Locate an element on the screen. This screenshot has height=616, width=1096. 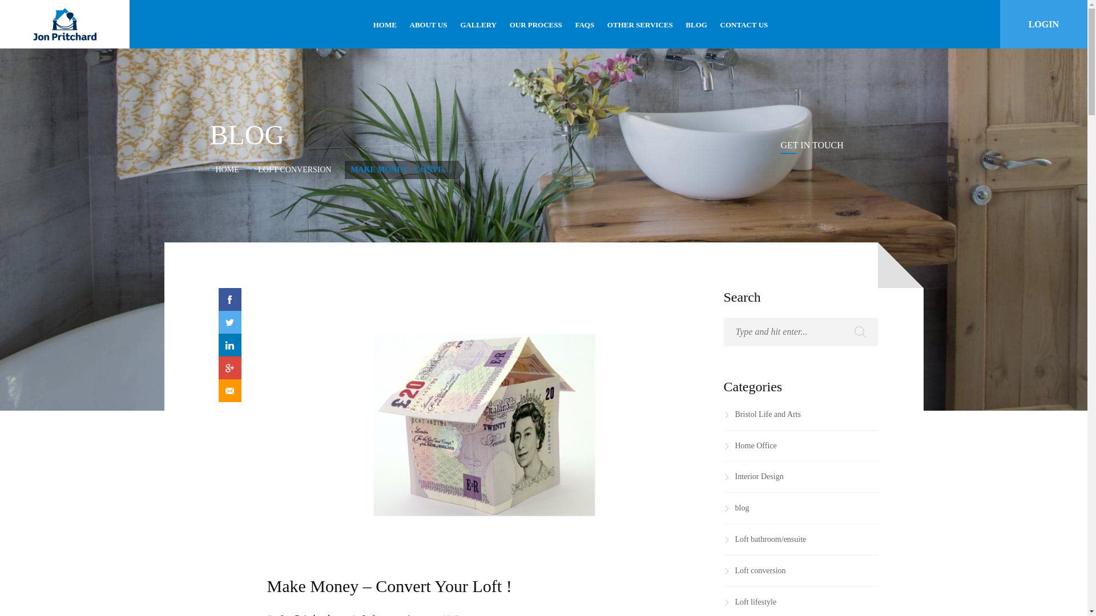
Share on LinkedIn is located at coordinates (229, 345).